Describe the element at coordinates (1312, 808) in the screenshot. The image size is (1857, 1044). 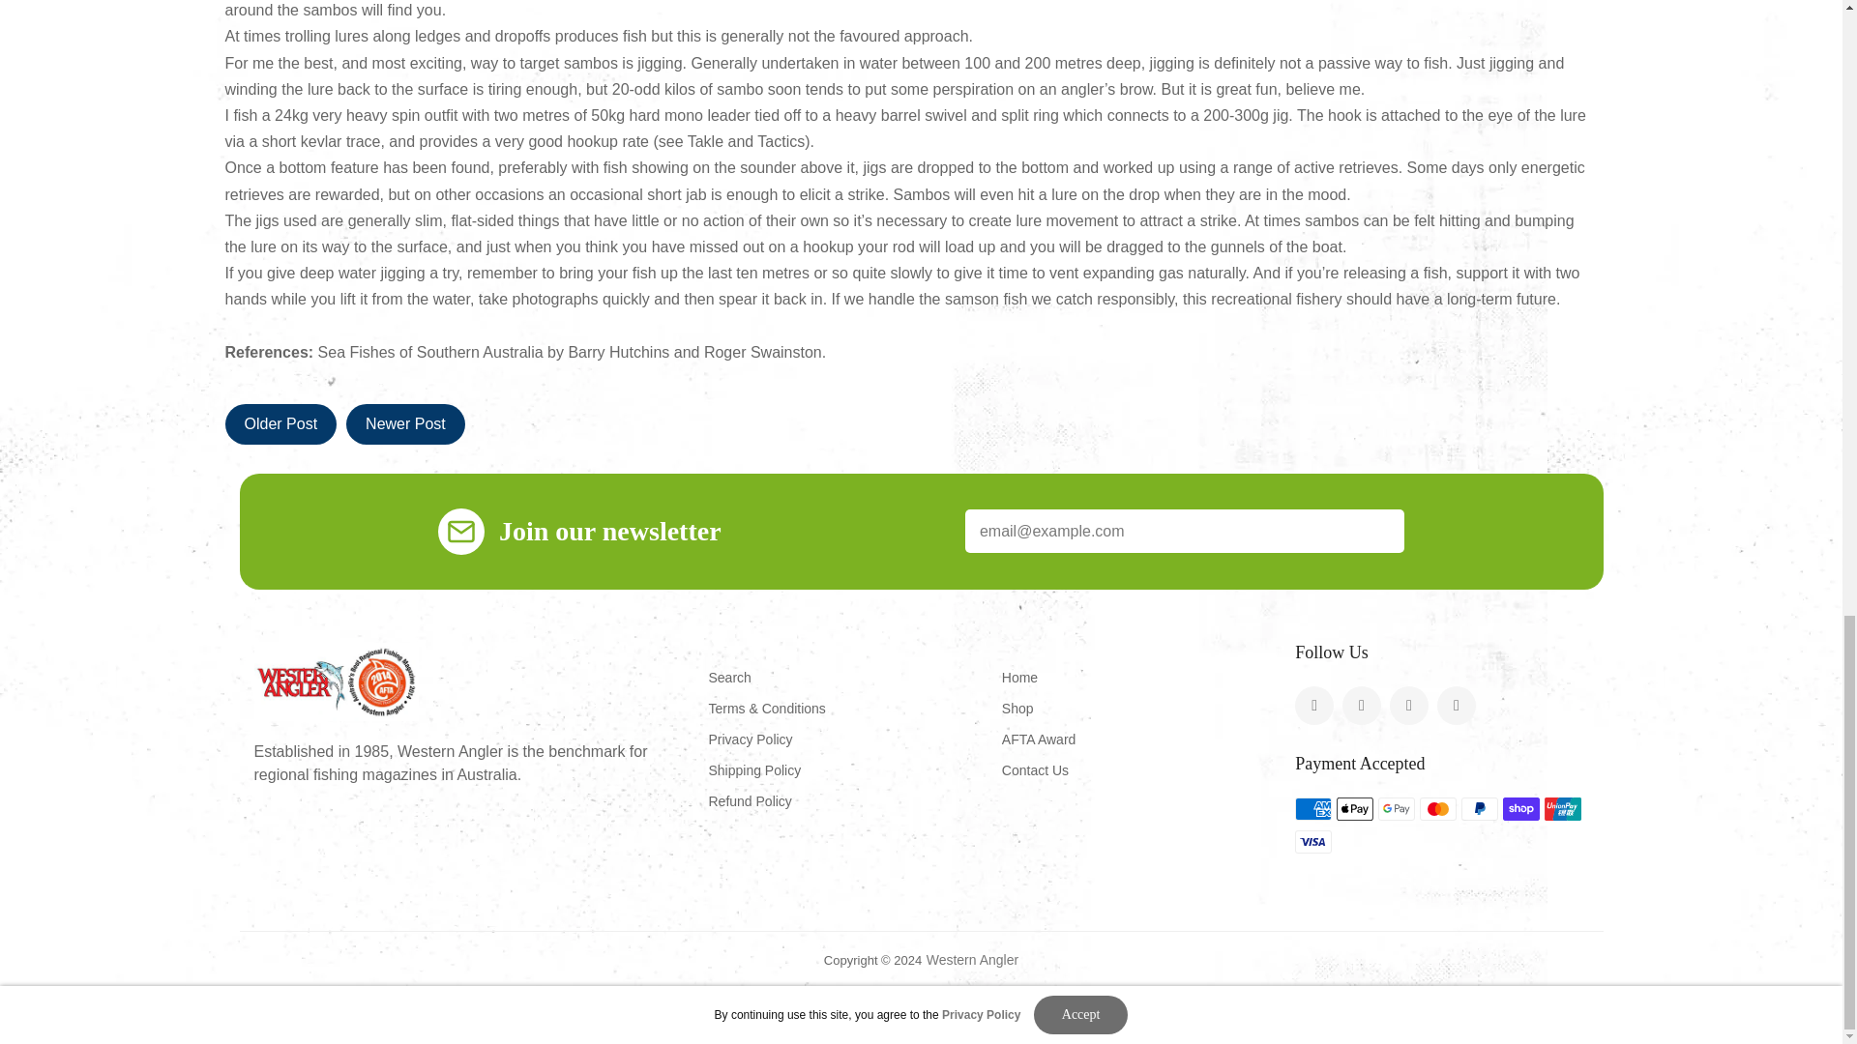
I see `American Express` at that location.